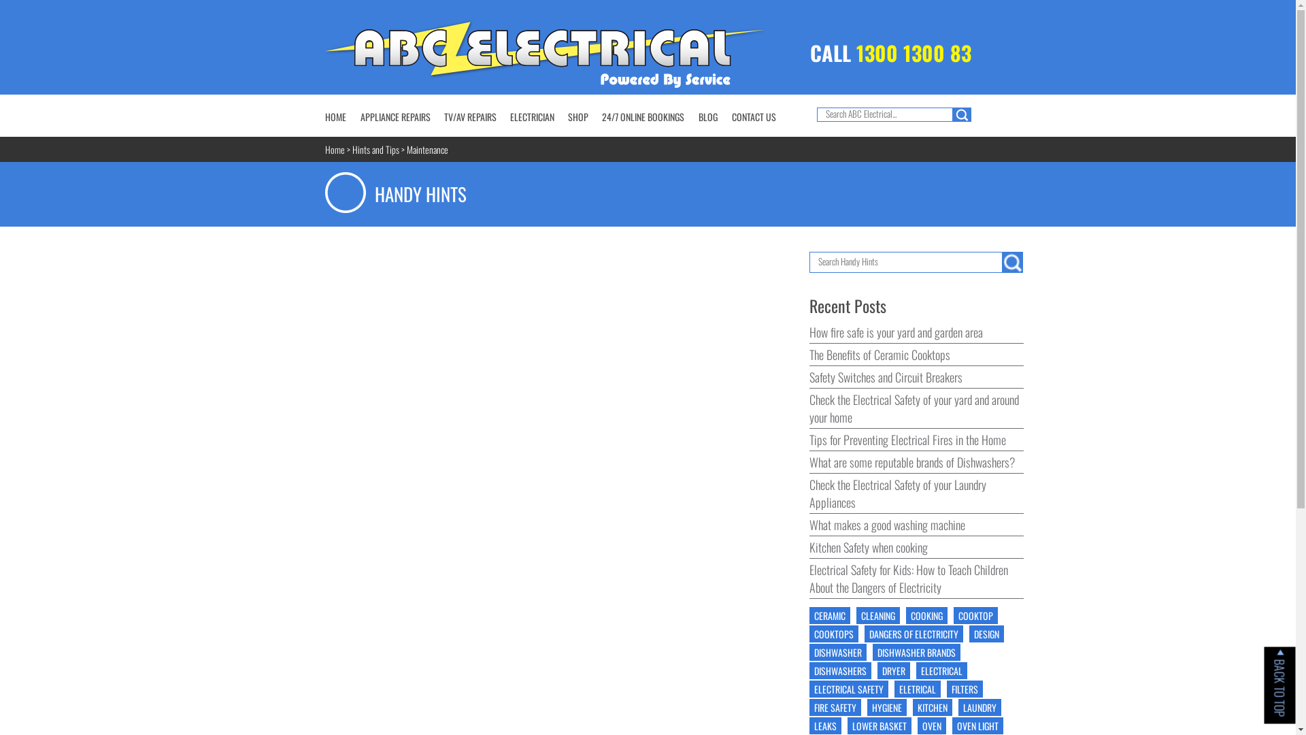  I want to click on CONTACT US, so click(754, 117).